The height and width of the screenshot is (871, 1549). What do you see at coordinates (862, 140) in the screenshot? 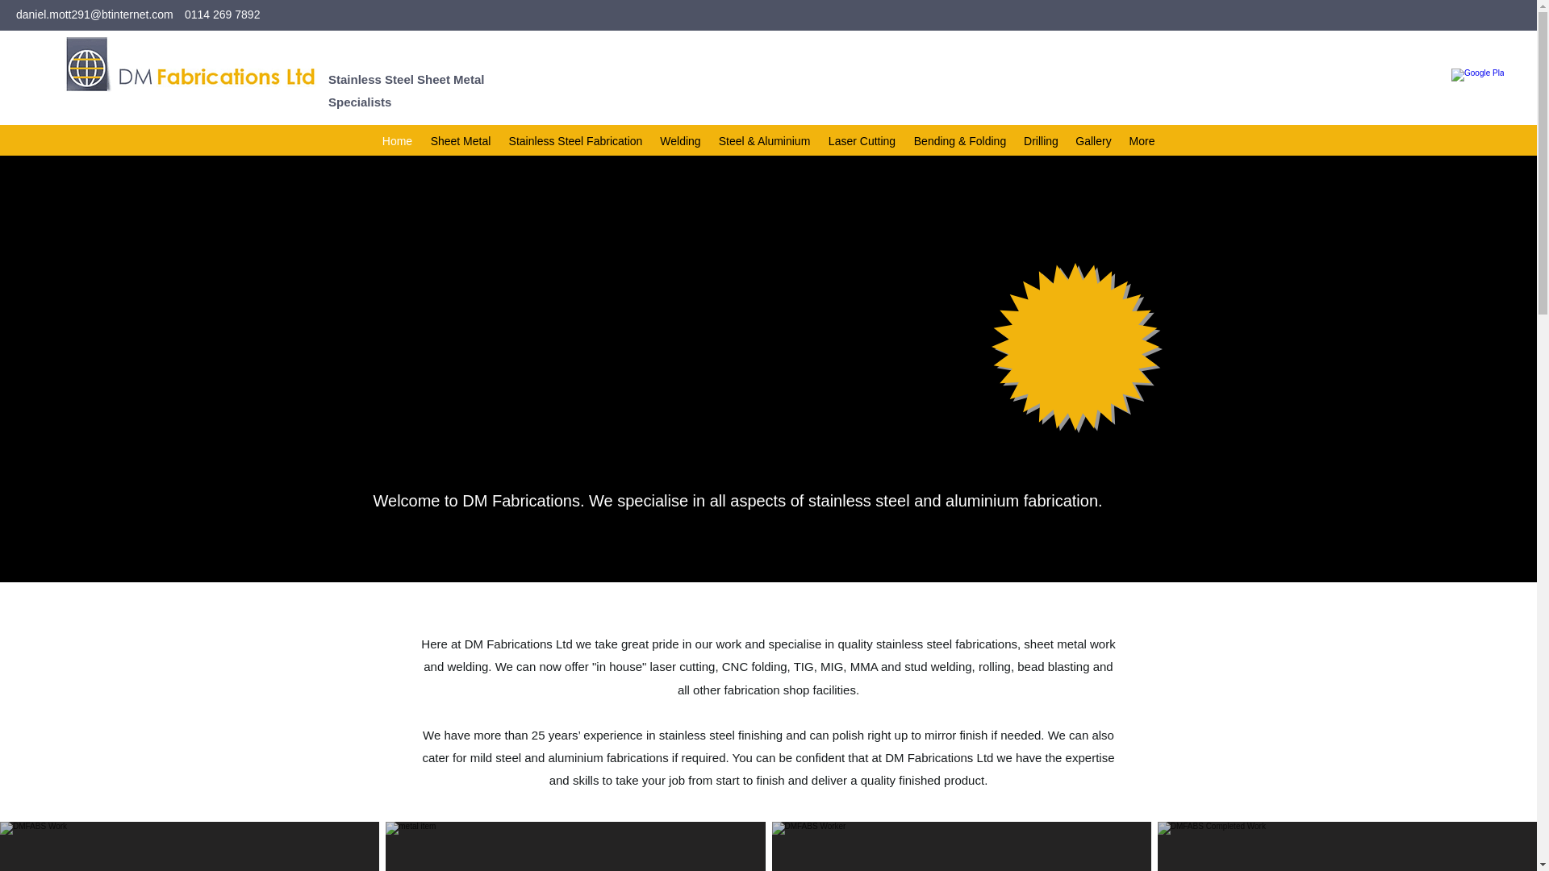
I see `Laser Cutting` at bounding box center [862, 140].